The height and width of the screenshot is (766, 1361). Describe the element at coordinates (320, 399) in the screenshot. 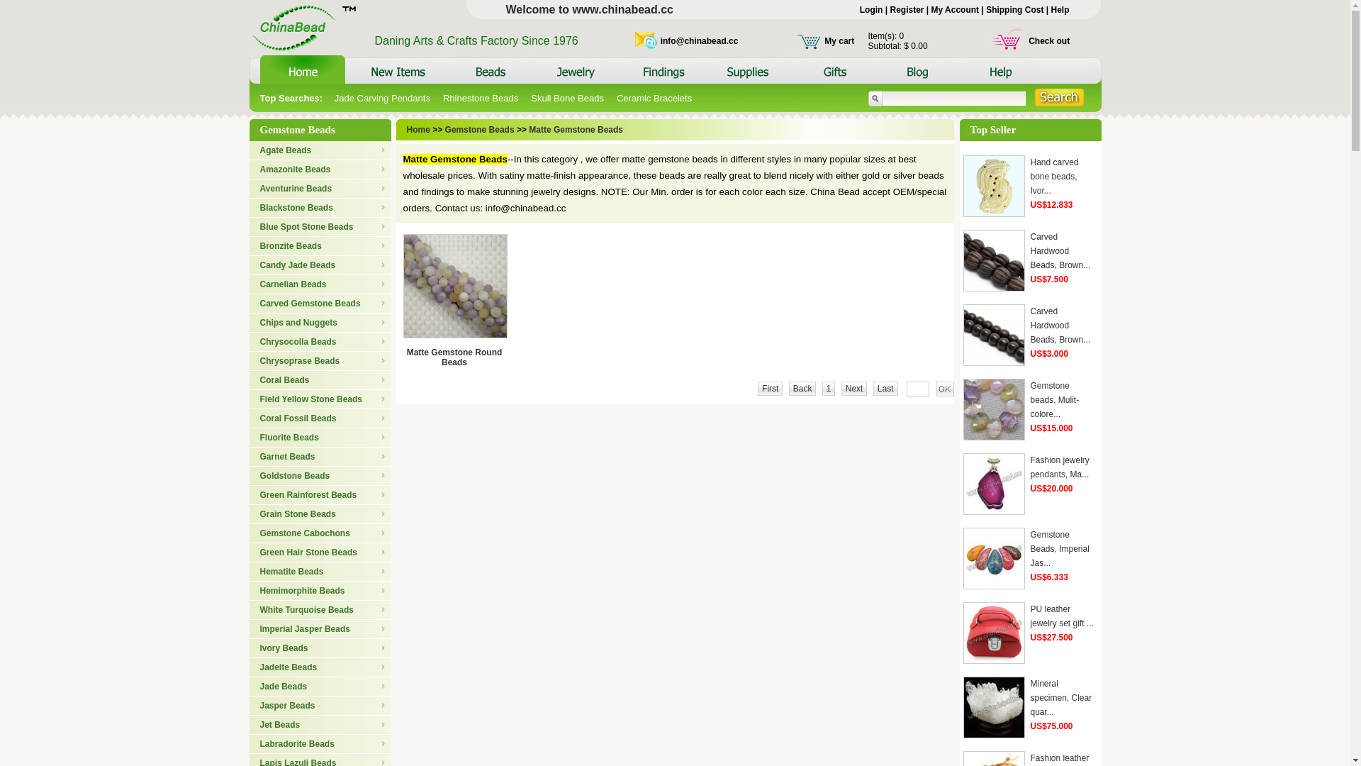

I see `Field Yellow Stone Beads` at that location.